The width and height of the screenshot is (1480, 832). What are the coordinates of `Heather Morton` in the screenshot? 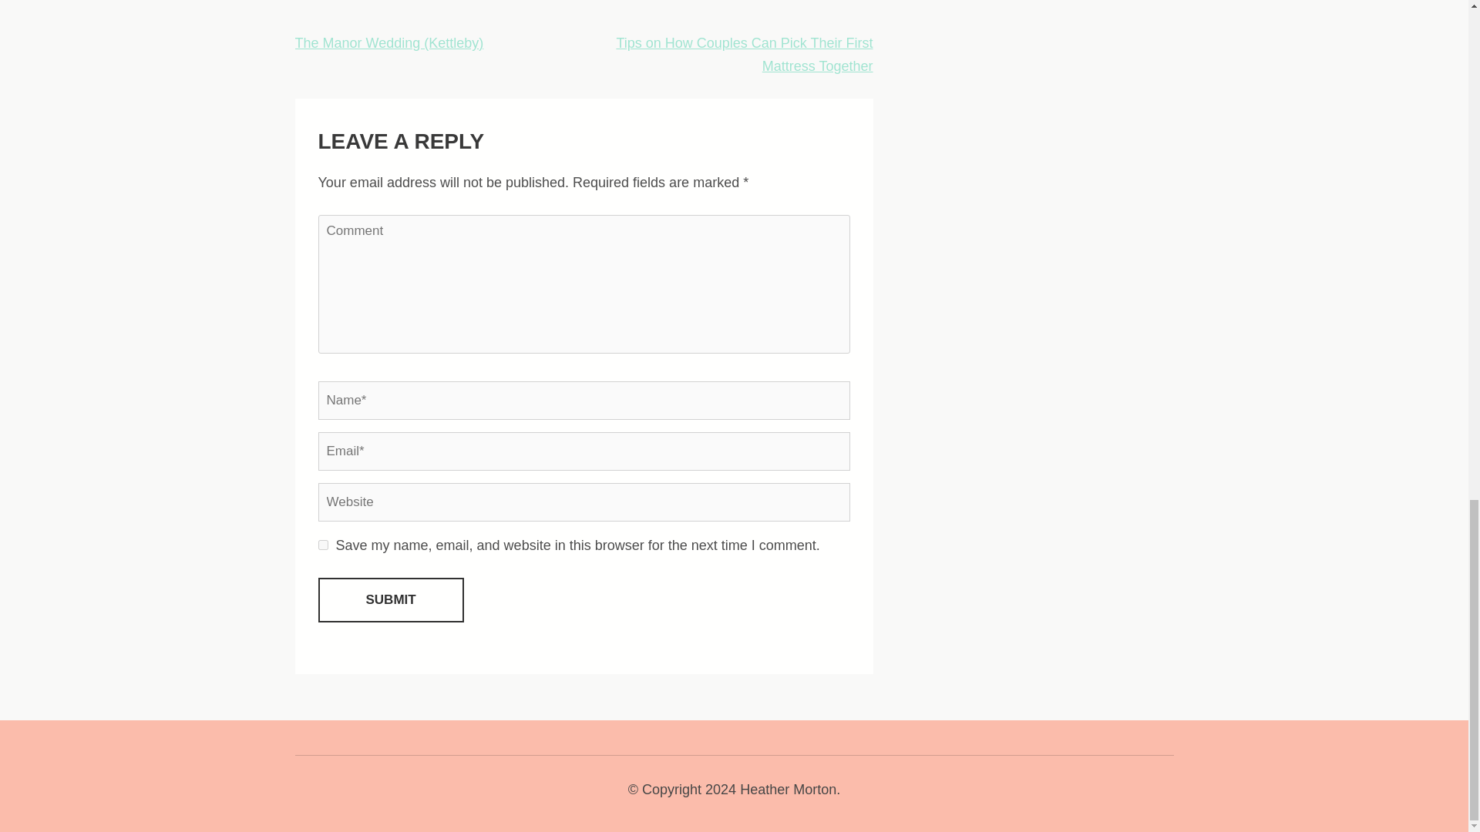 It's located at (788, 789).